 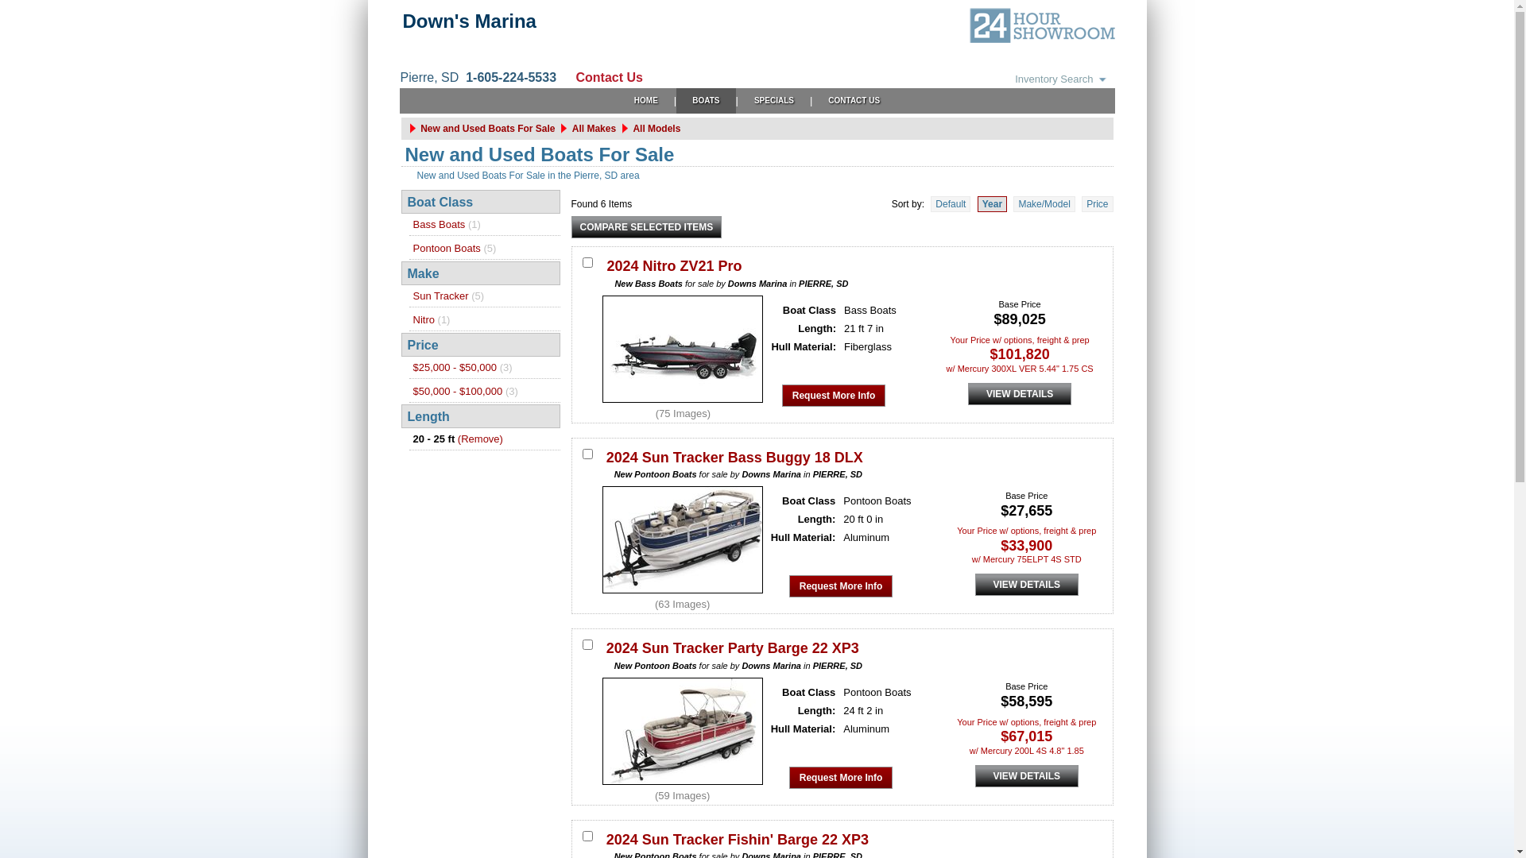 What do you see at coordinates (683, 404) in the screenshot?
I see `Click here to view details.` at bounding box center [683, 404].